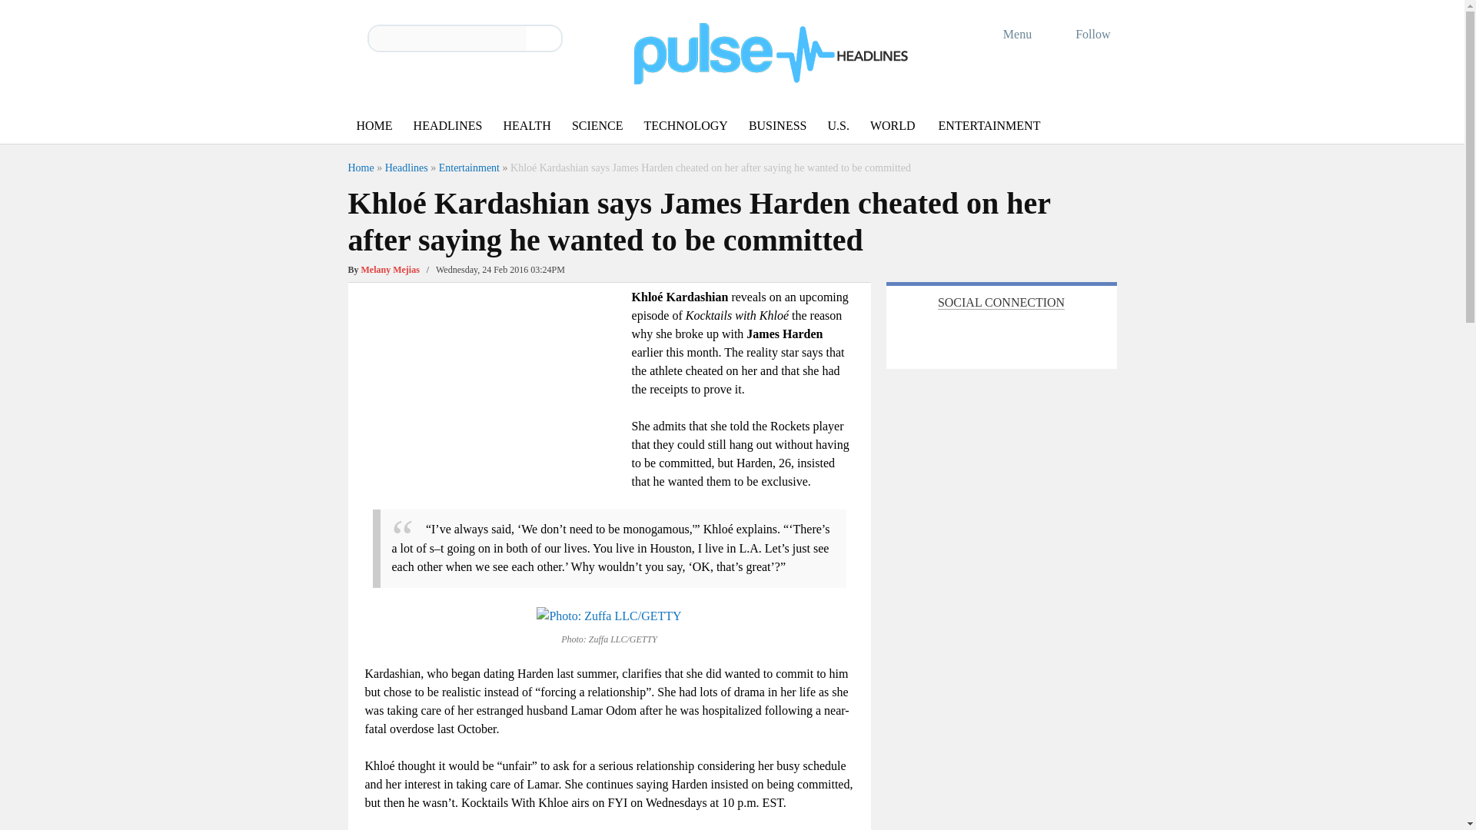 Image resolution: width=1476 pixels, height=830 pixels. Describe the element at coordinates (374, 126) in the screenshot. I see `HOME` at that location.